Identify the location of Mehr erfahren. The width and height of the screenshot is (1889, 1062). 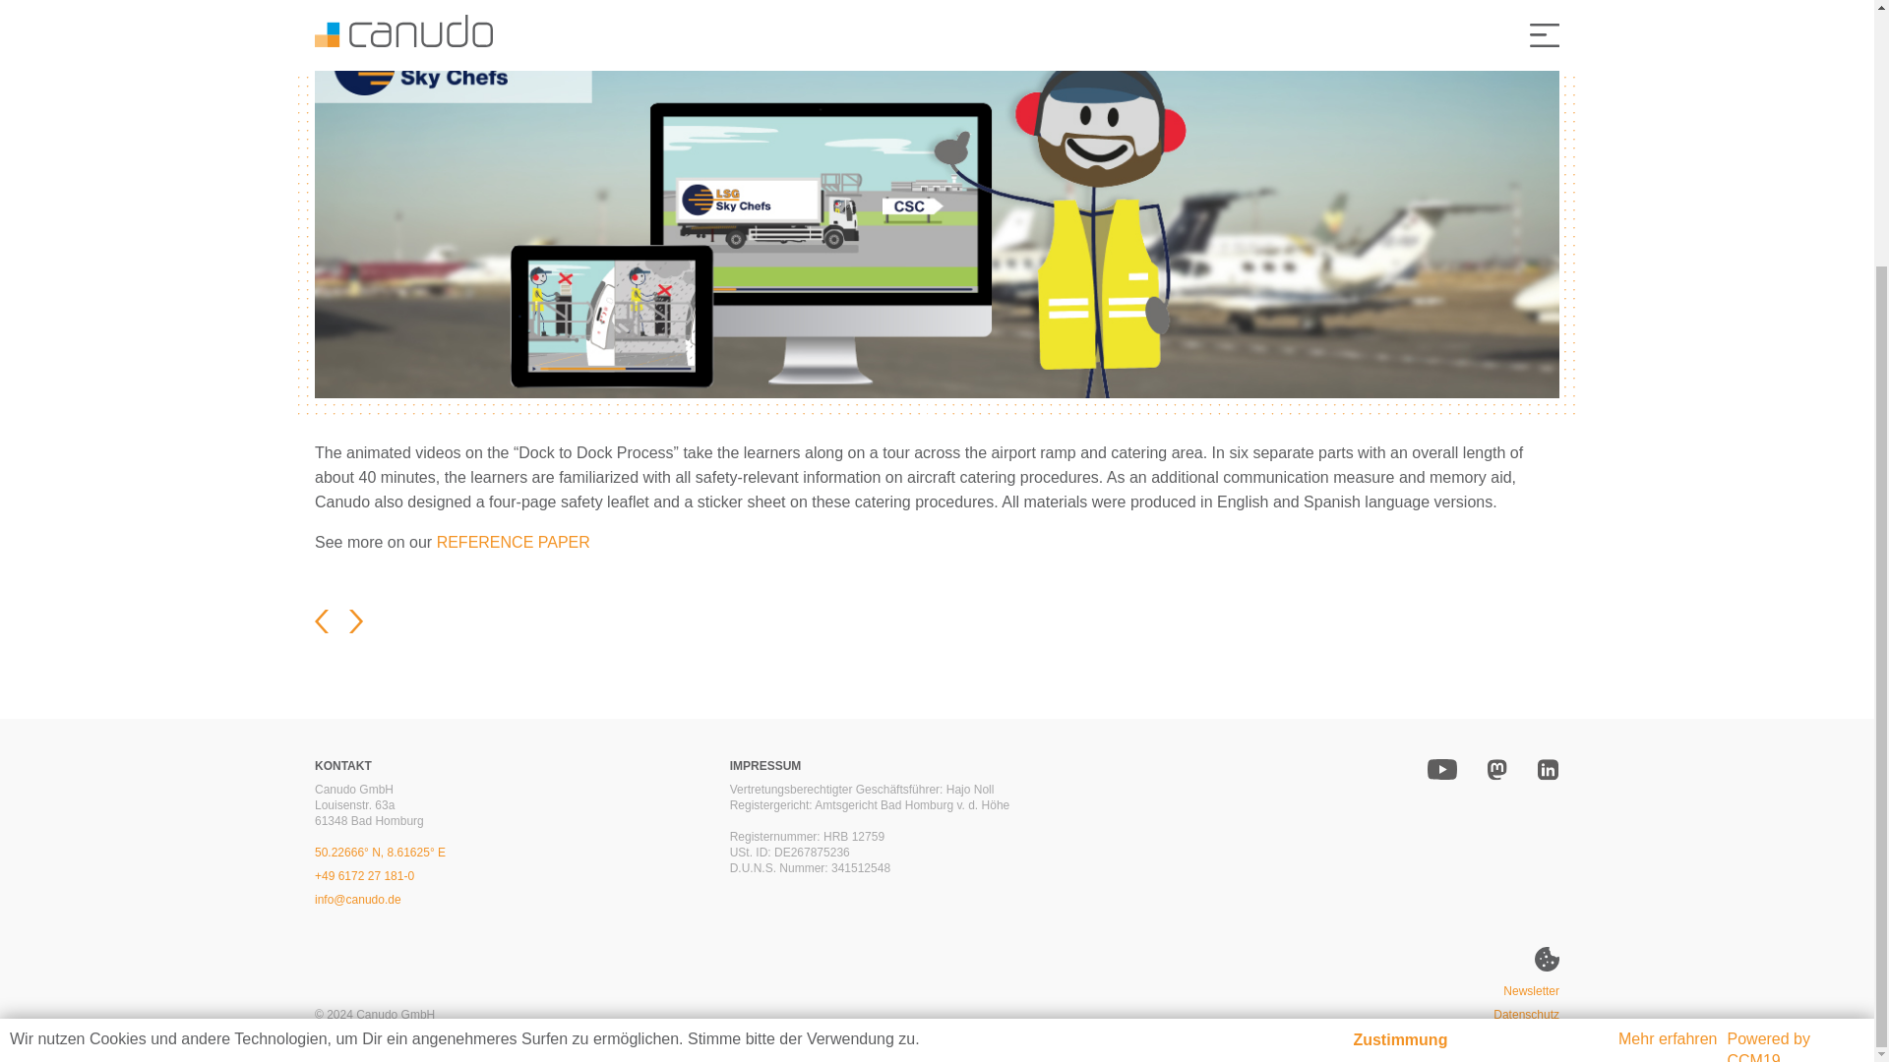
(1668, 696).